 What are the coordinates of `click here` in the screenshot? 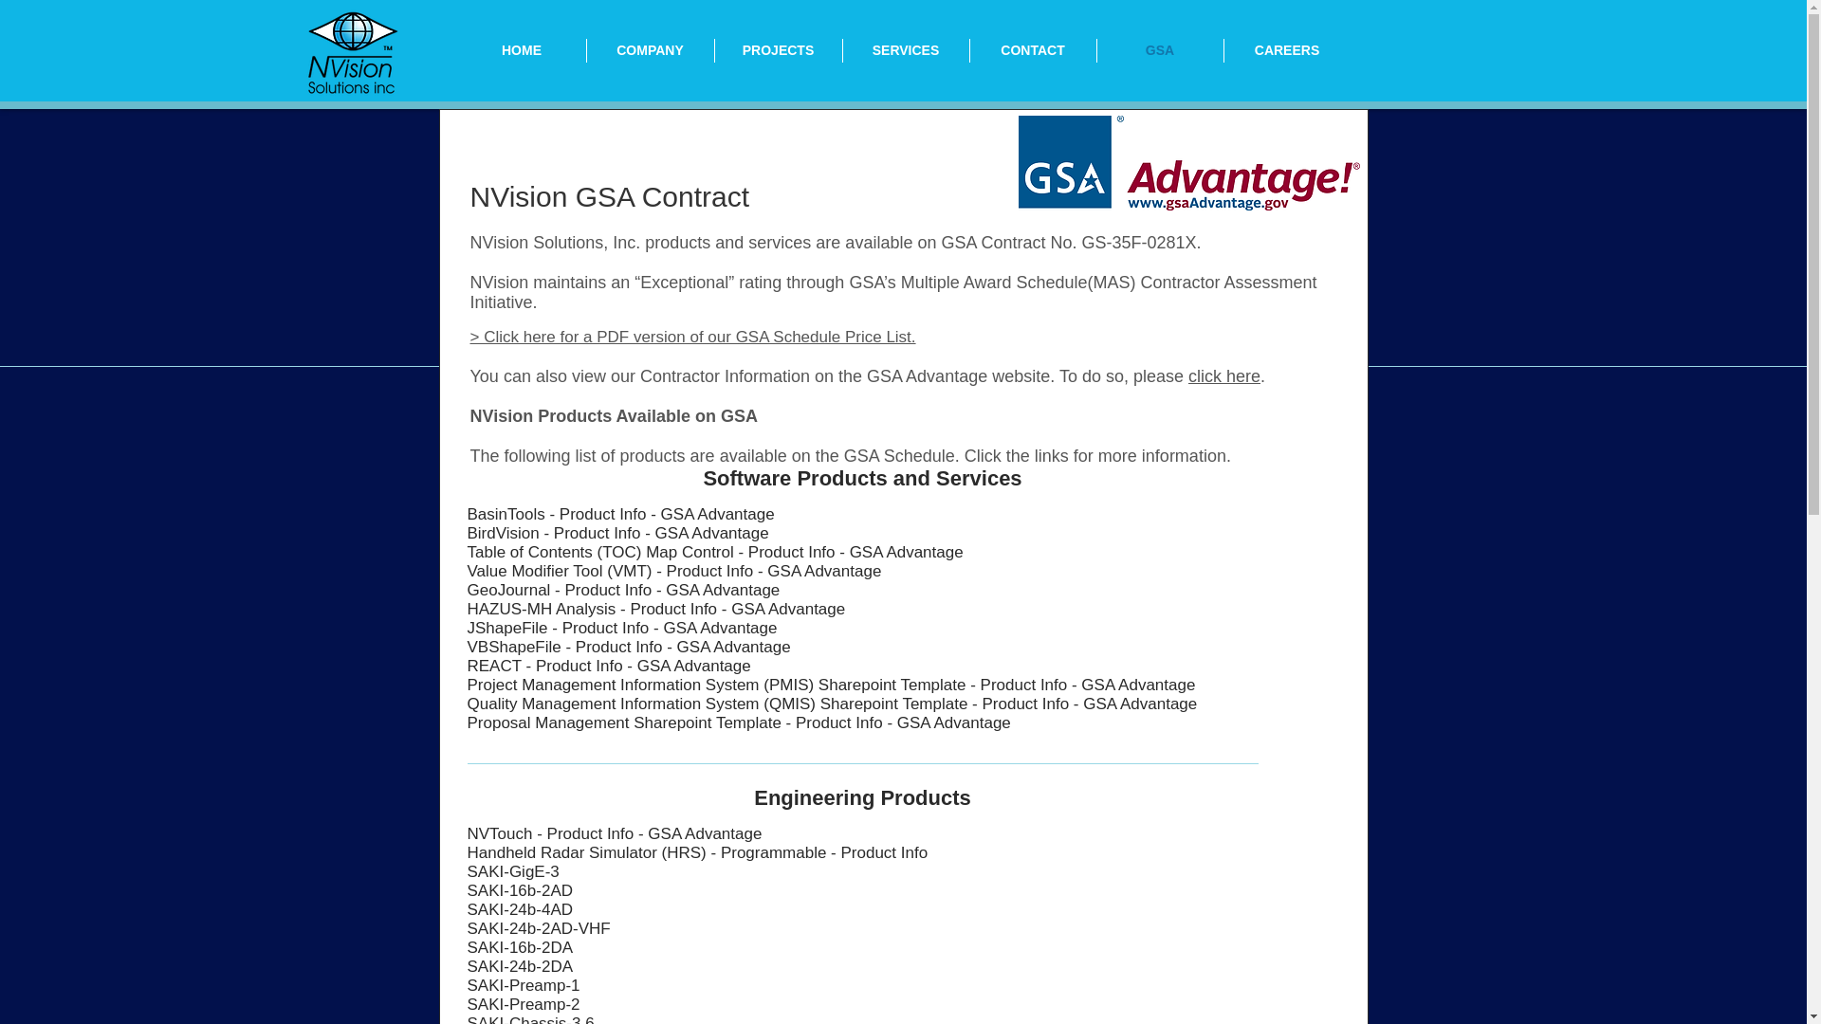 It's located at (1223, 375).